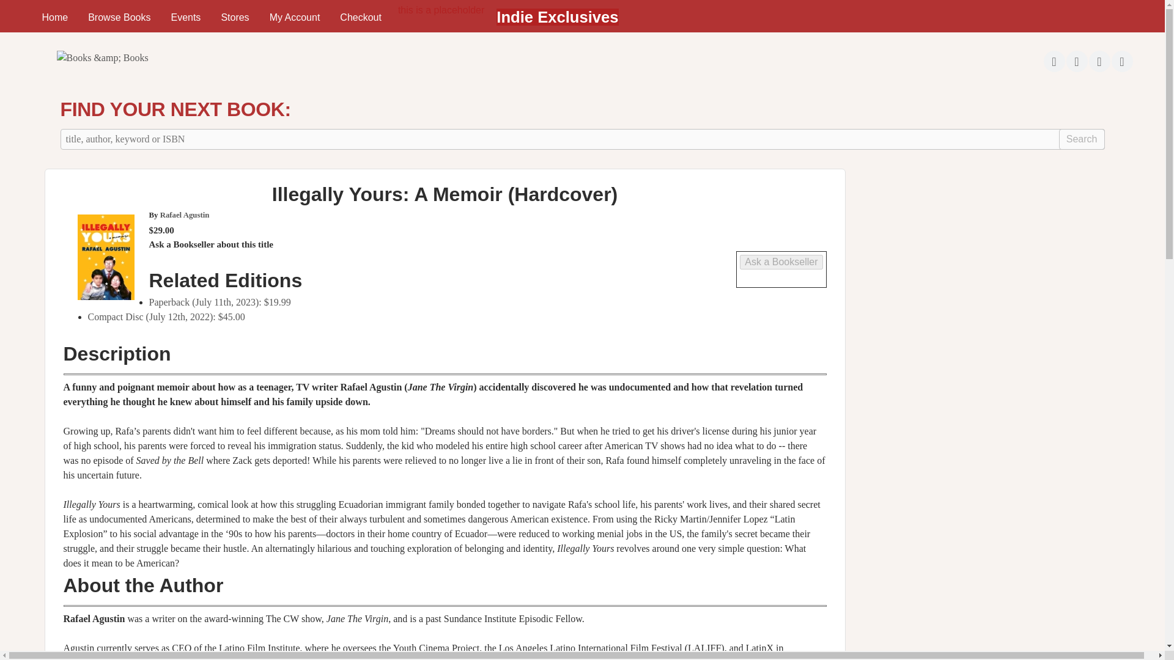 The height and width of the screenshot is (660, 1174). I want to click on Events, so click(185, 17).